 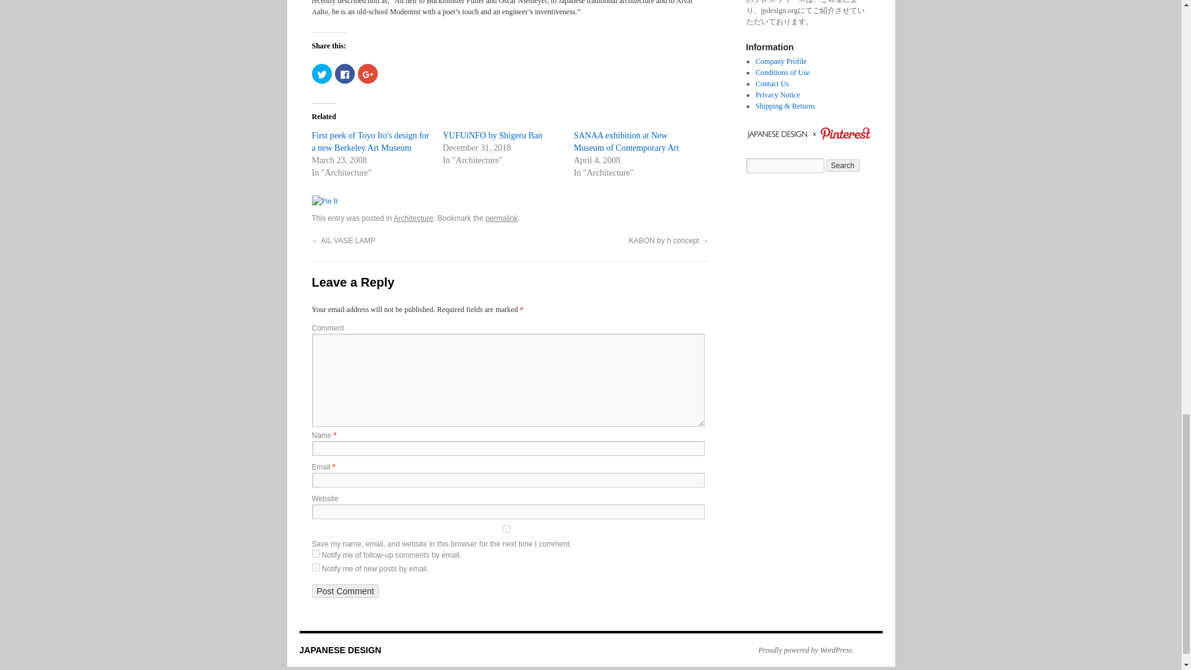 I want to click on permalink, so click(x=502, y=218).